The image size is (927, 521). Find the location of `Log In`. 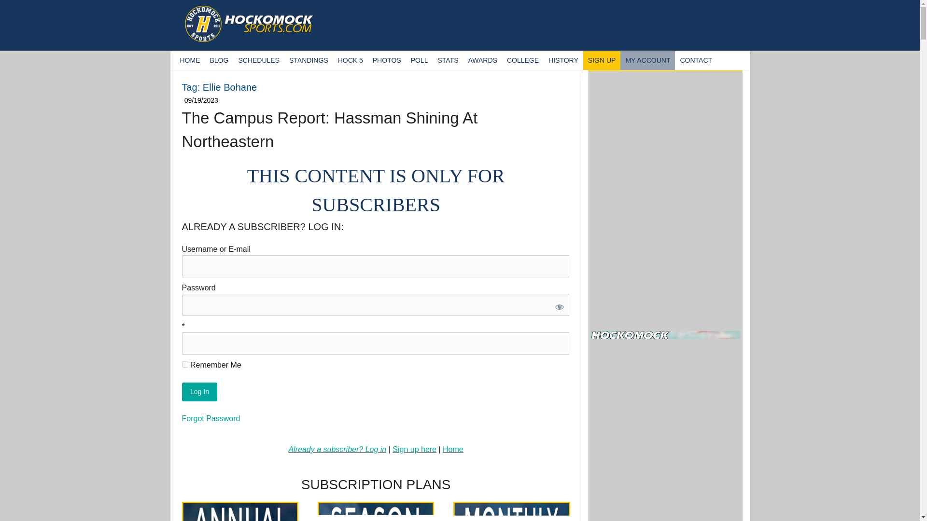

Log In is located at coordinates (199, 392).